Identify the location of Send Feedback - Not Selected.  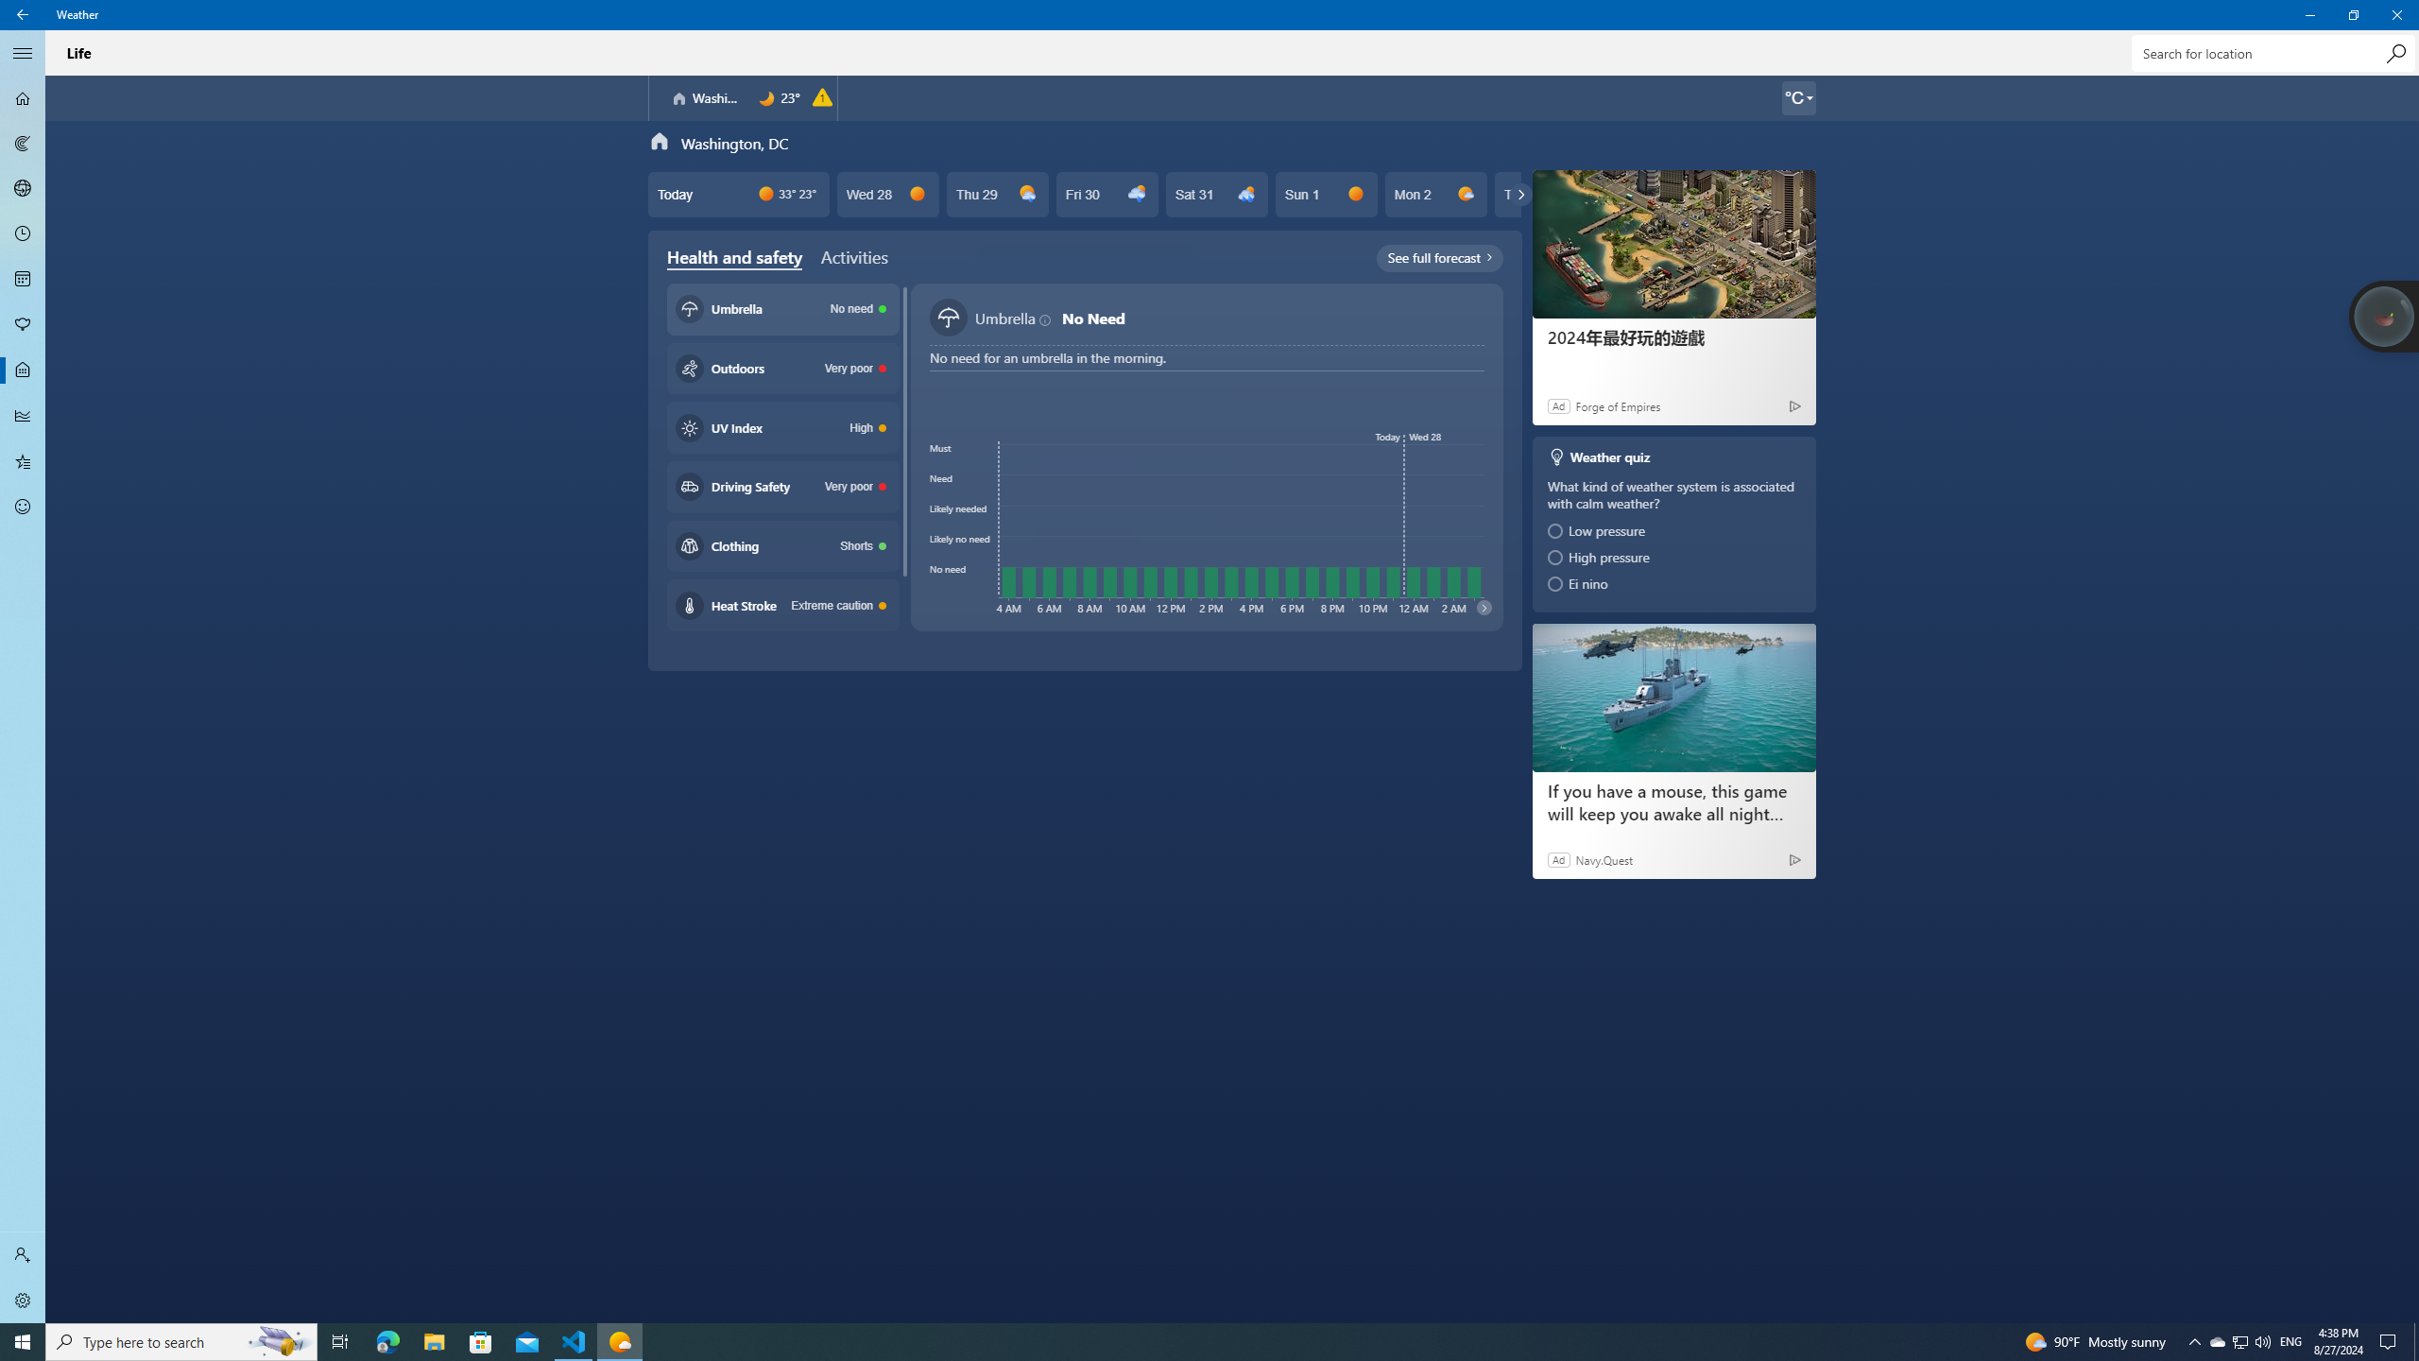
(23, 507).